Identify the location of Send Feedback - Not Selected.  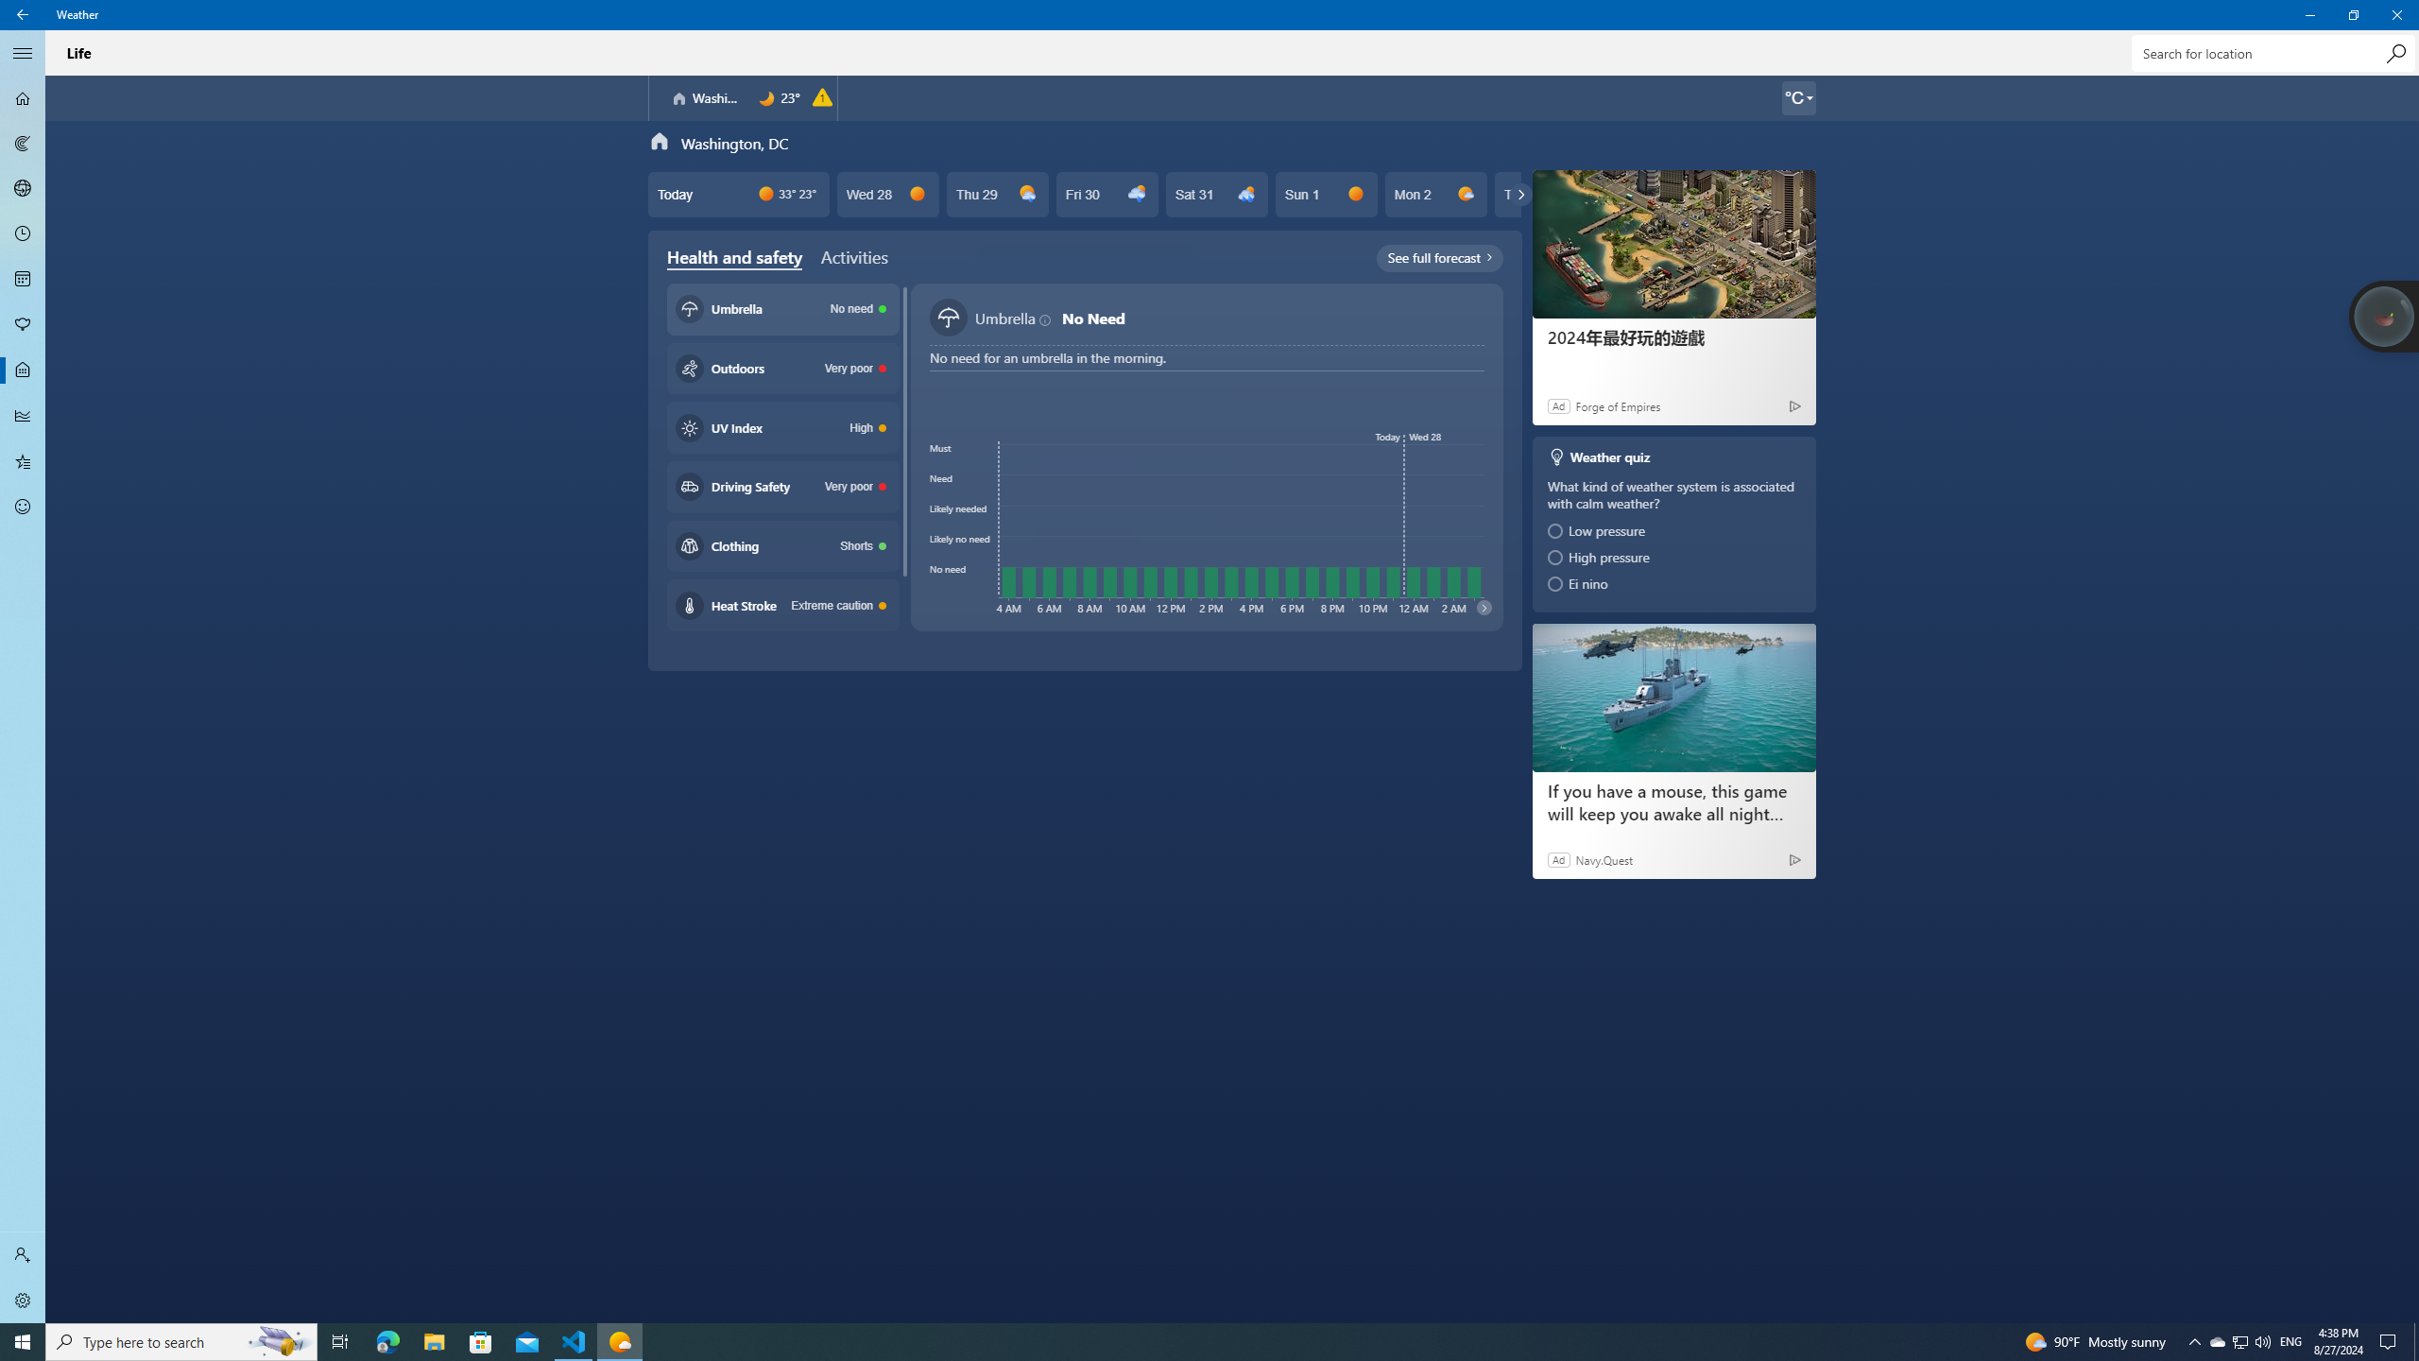
(23, 507).